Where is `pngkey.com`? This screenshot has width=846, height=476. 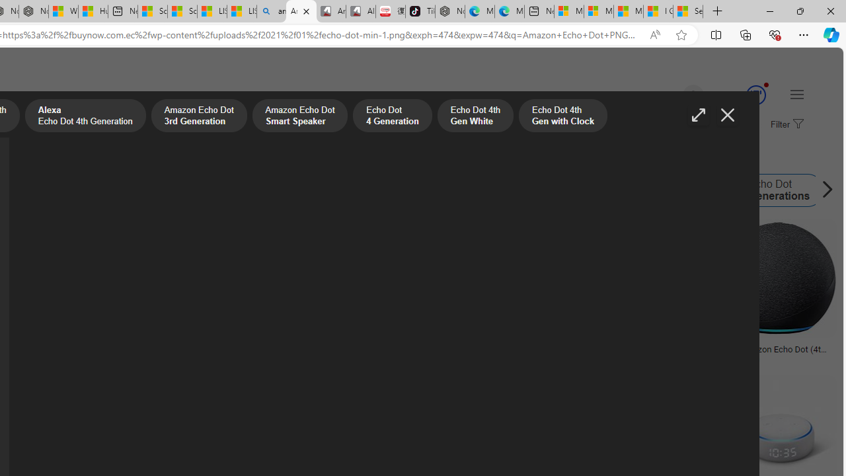
pngkey.com is located at coordinates (389, 358).